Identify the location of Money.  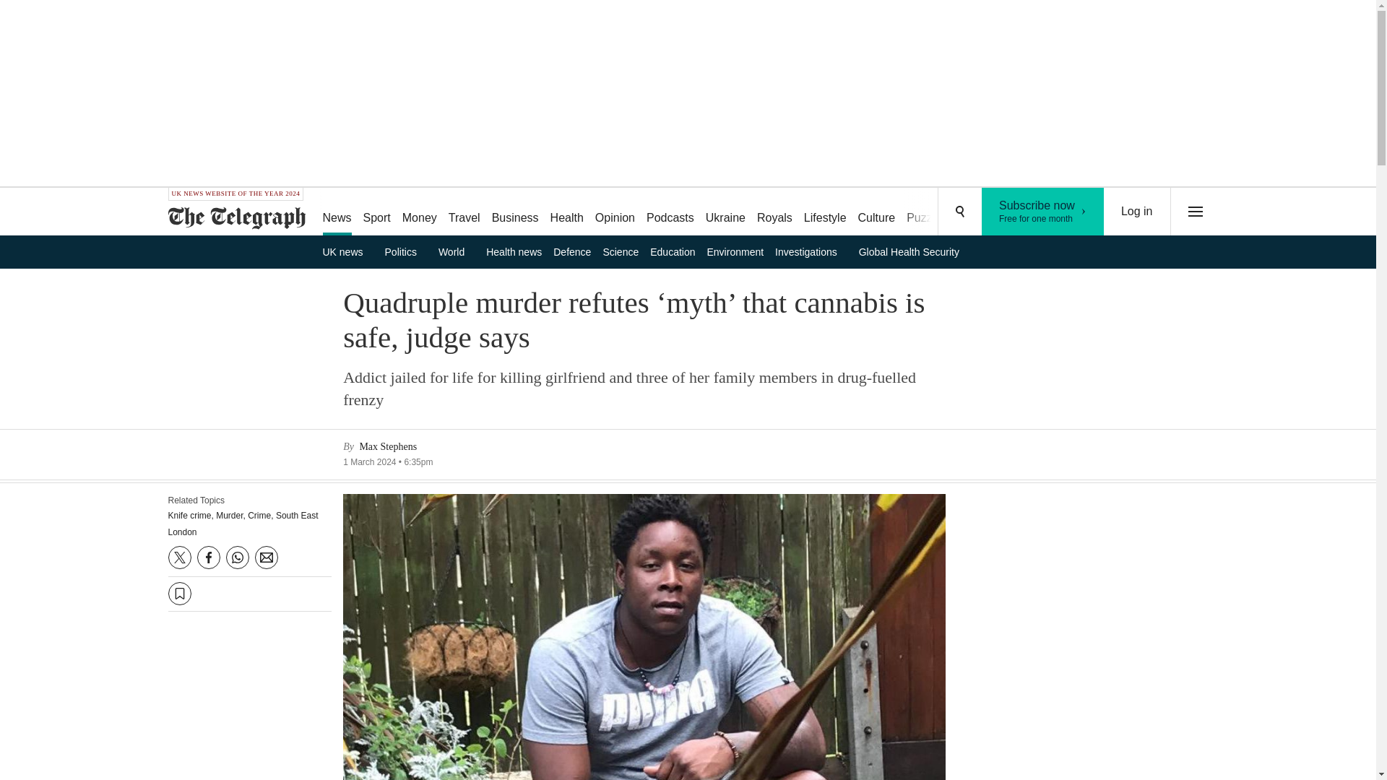
(419, 212).